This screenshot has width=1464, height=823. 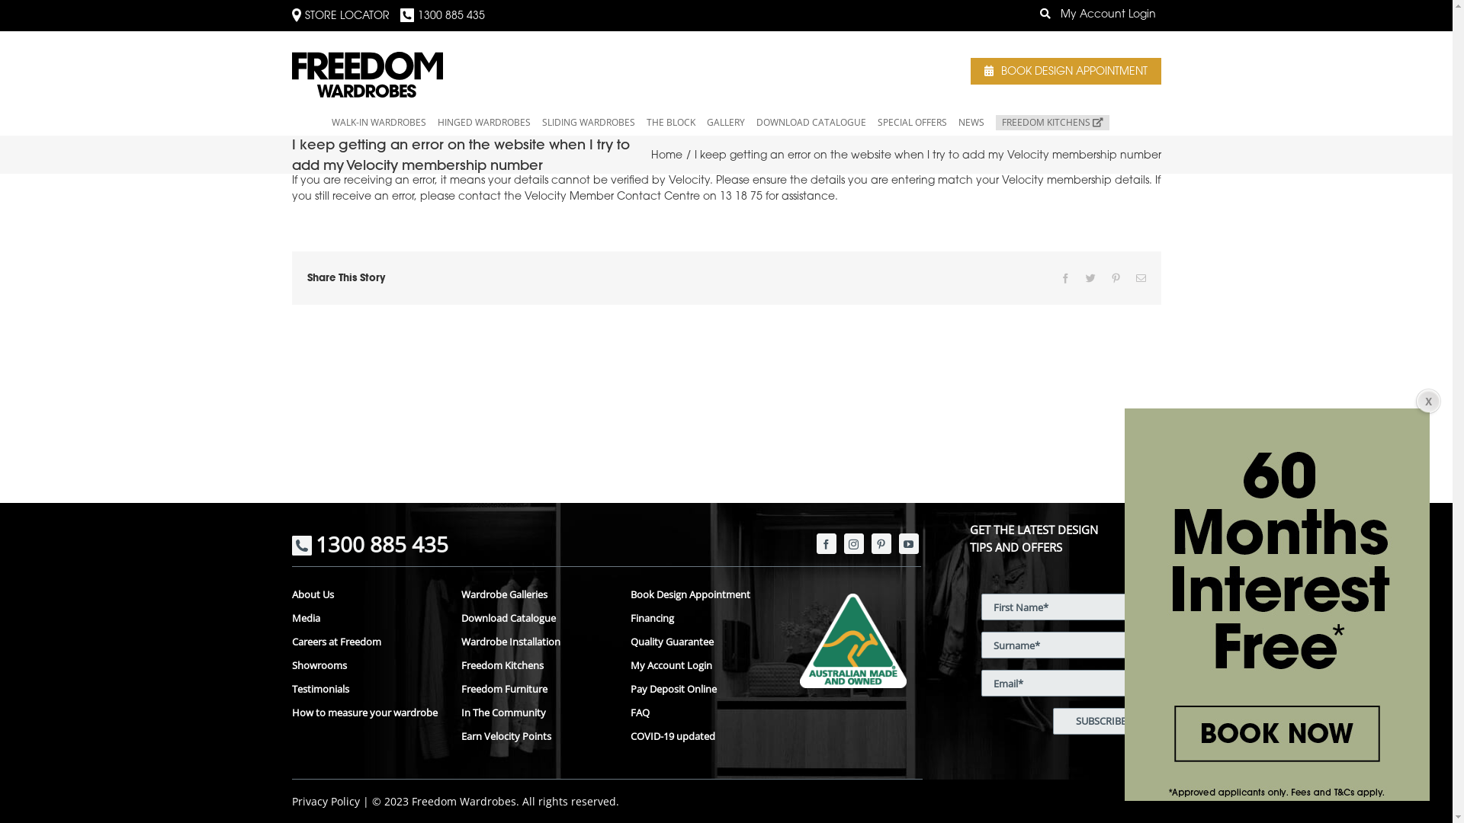 What do you see at coordinates (726, 123) in the screenshot?
I see `GALLERY` at bounding box center [726, 123].